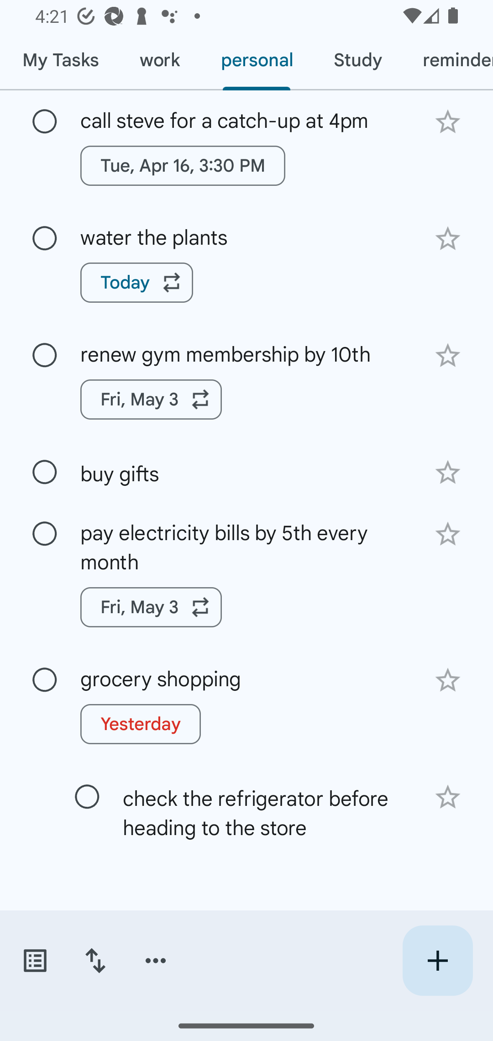  What do you see at coordinates (183, 165) in the screenshot?
I see `Tue, Apr 16, 3:30 PM` at bounding box center [183, 165].